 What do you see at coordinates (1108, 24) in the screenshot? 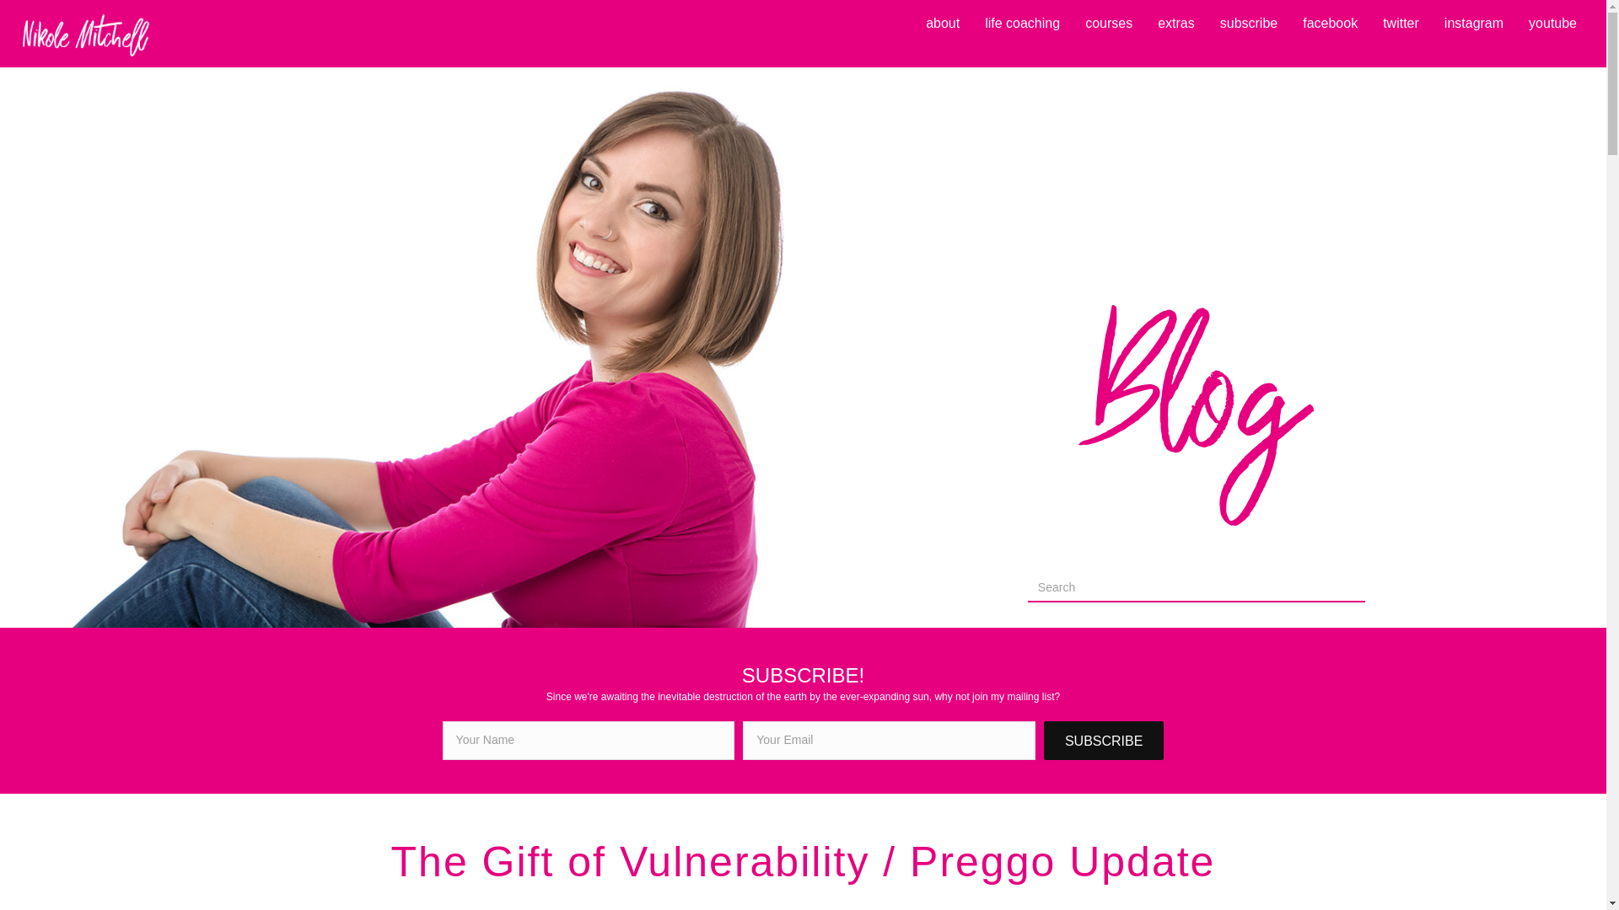
I see `courses` at bounding box center [1108, 24].